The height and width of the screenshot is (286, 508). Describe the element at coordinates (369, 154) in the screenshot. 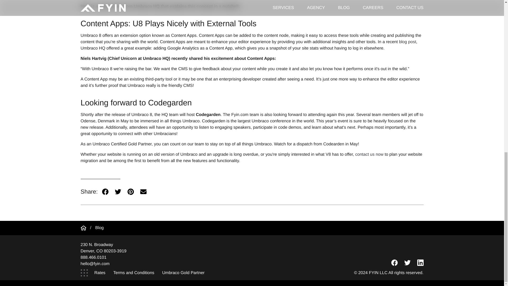

I see `Contact` at that location.